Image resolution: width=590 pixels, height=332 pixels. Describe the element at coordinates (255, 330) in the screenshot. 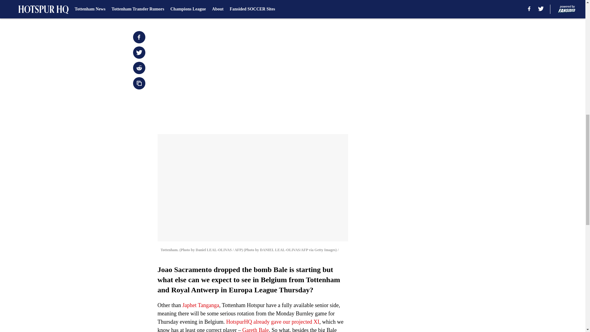

I see `Gareth Bale` at that location.